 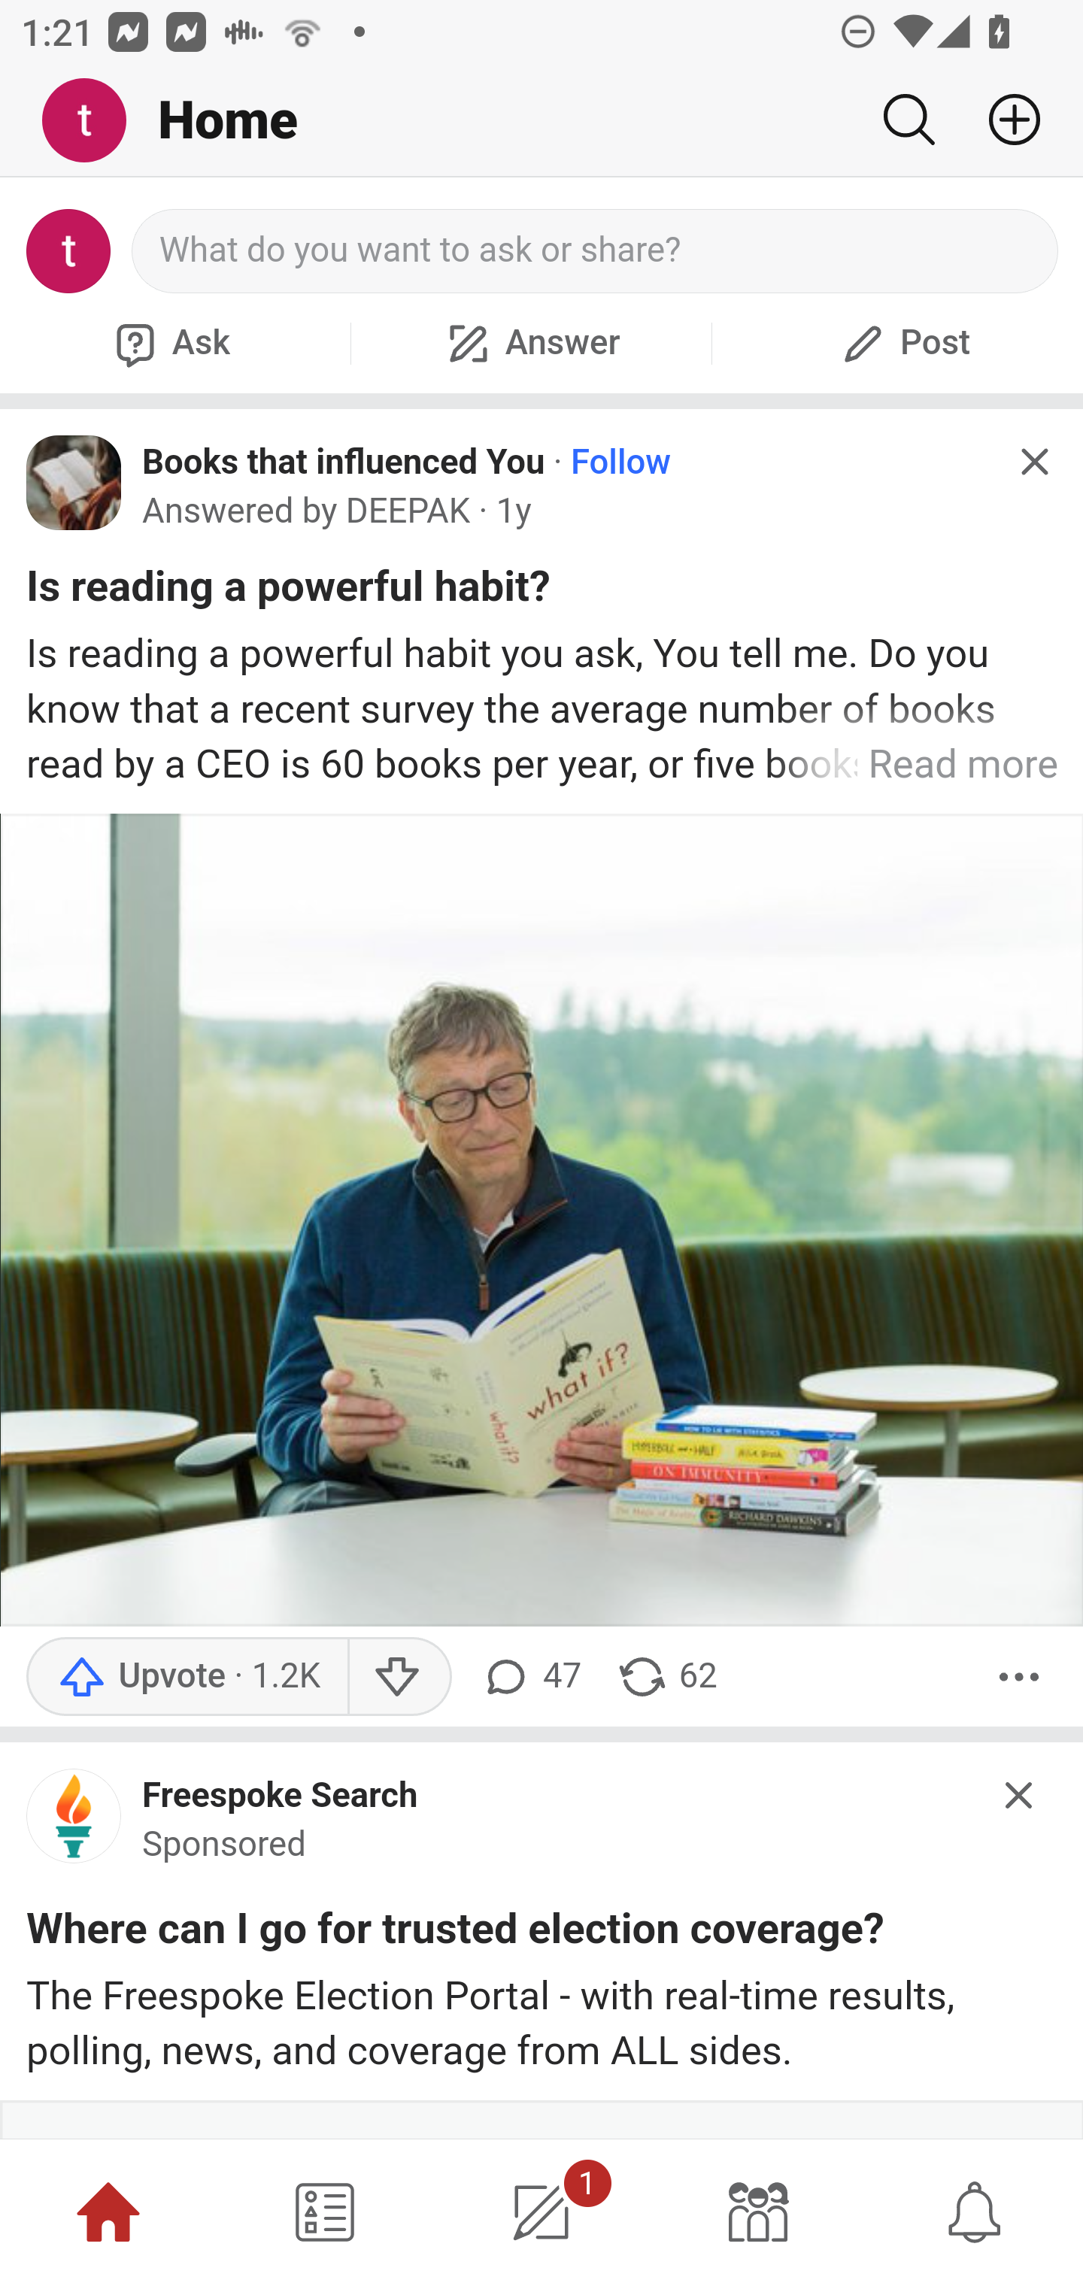 What do you see at coordinates (529, 1675) in the screenshot?
I see `47 comments` at bounding box center [529, 1675].